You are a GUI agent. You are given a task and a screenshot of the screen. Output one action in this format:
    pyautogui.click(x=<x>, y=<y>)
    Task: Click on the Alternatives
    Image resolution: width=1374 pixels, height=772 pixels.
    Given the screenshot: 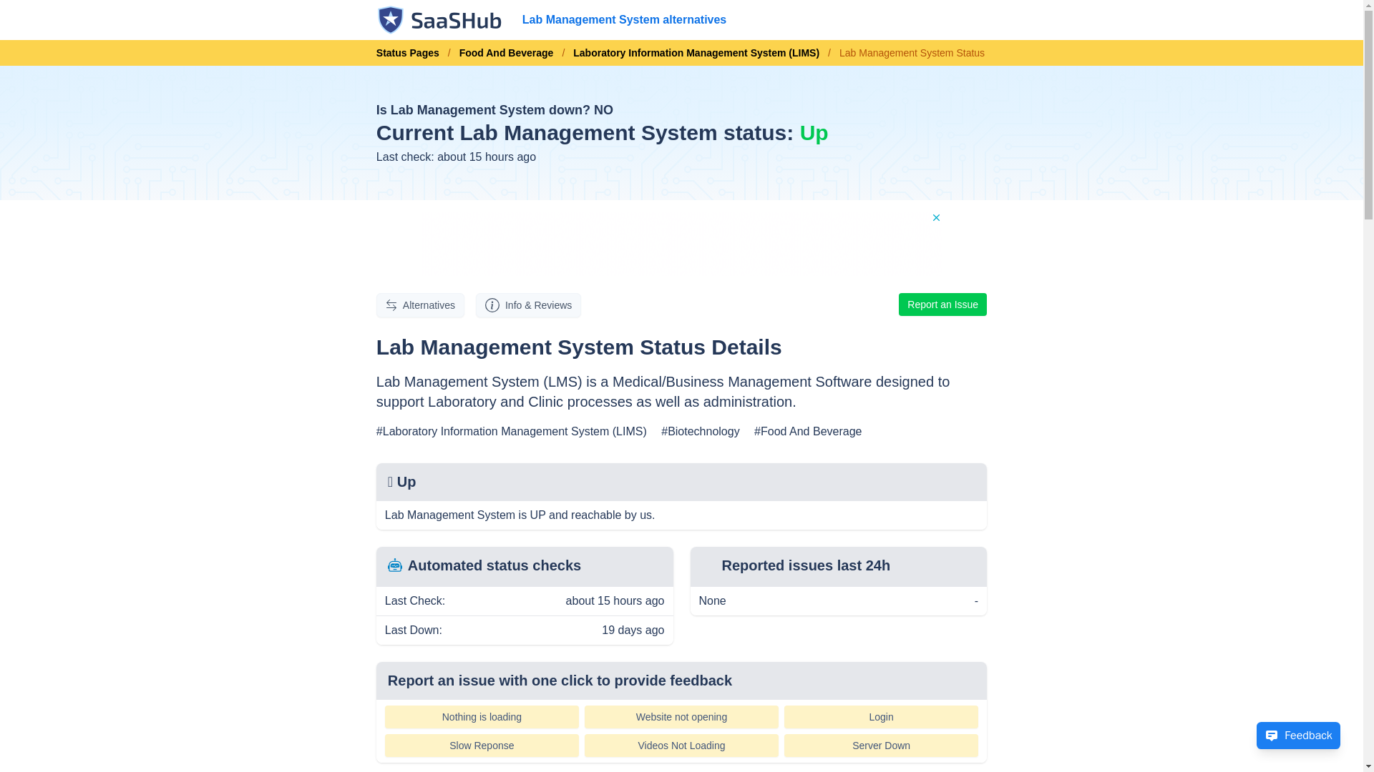 What is the action you would take?
    pyautogui.click(x=420, y=305)
    